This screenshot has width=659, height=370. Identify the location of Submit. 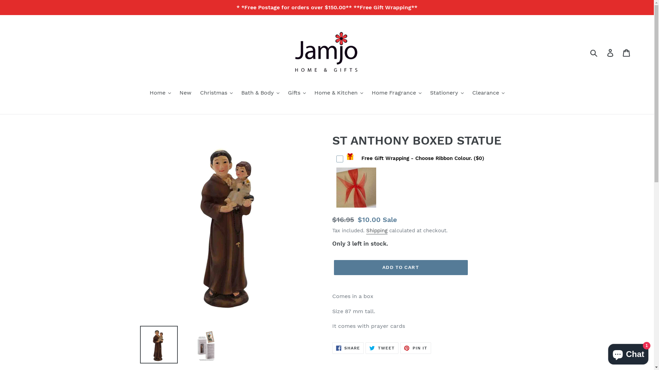
(594, 53).